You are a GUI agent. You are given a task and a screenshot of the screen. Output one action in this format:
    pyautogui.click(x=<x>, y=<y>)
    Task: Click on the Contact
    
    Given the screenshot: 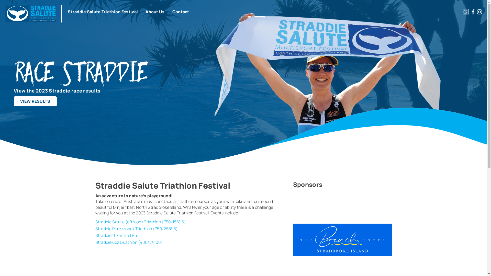 What is the action you would take?
    pyautogui.click(x=181, y=12)
    